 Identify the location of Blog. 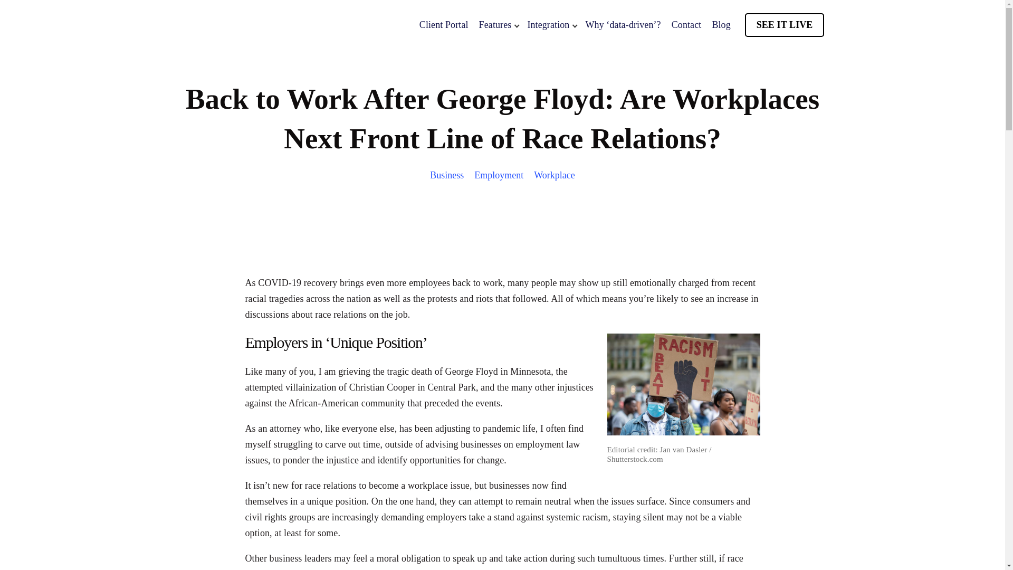
(721, 25).